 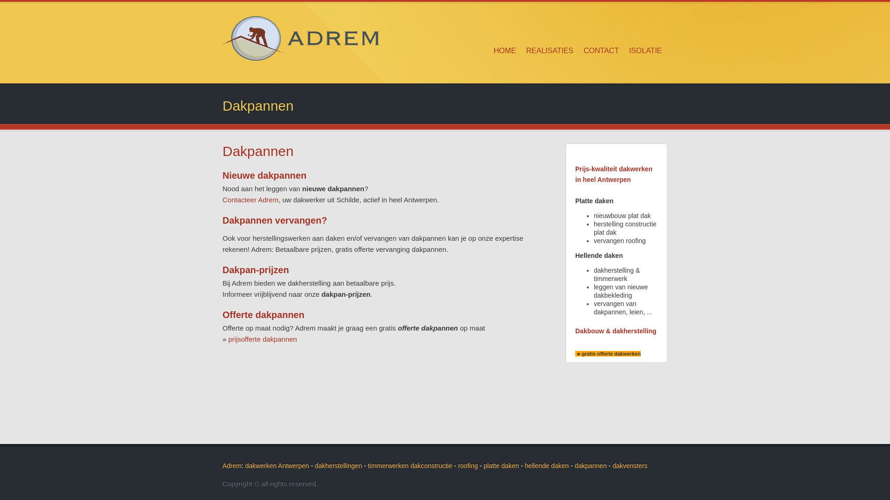 I want to click on HOME, so click(x=505, y=51).